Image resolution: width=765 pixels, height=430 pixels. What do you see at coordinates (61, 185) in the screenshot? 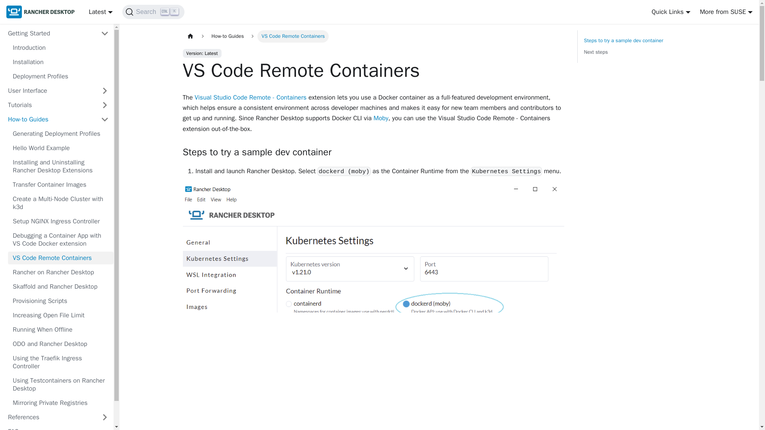
I see `How-to Guides` at bounding box center [61, 185].